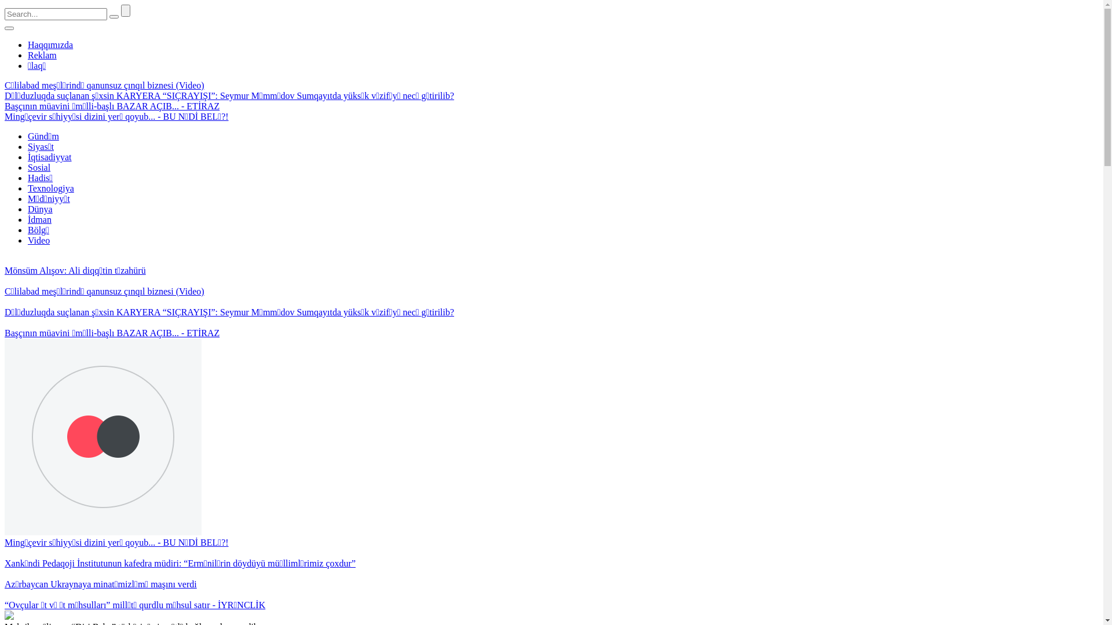 The image size is (1112, 625). What do you see at coordinates (39, 168) in the screenshot?
I see `Sosial` at bounding box center [39, 168].